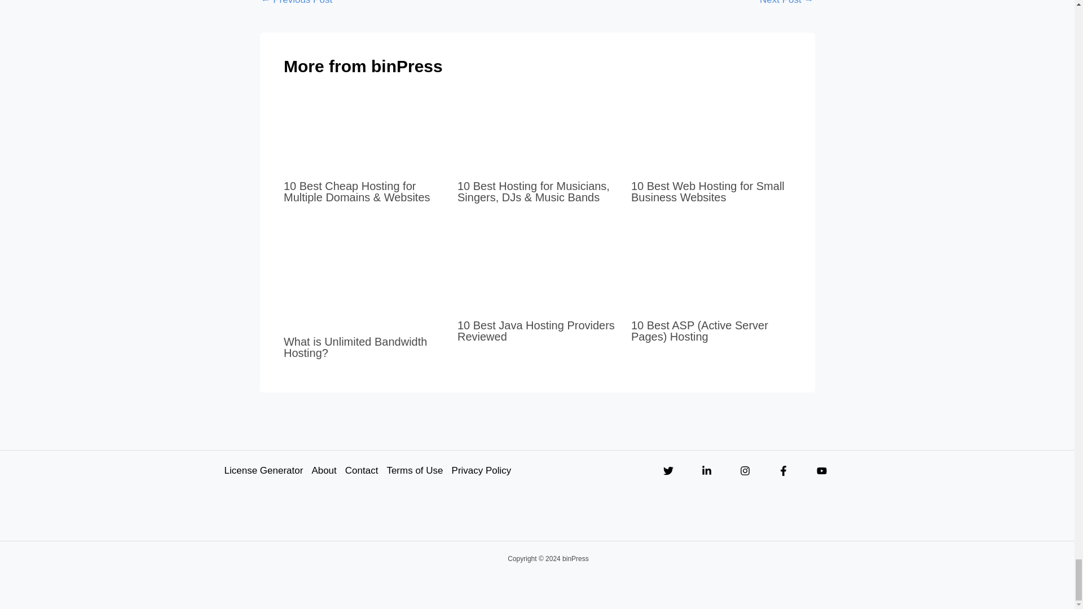  What do you see at coordinates (707, 191) in the screenshot?
I see `10 Best Web Hosting for Small Business Websites` at bounding box center [707, 191].